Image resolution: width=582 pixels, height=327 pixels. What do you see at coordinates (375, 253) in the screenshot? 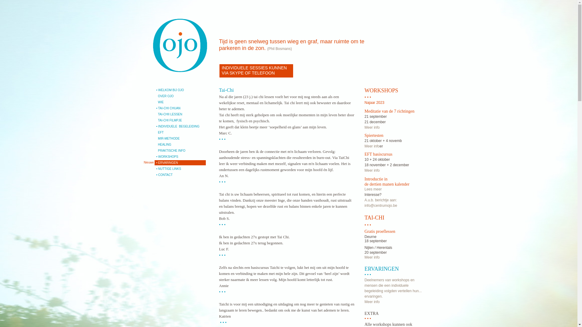
I see `20 september` at bounding box center [375, 253].